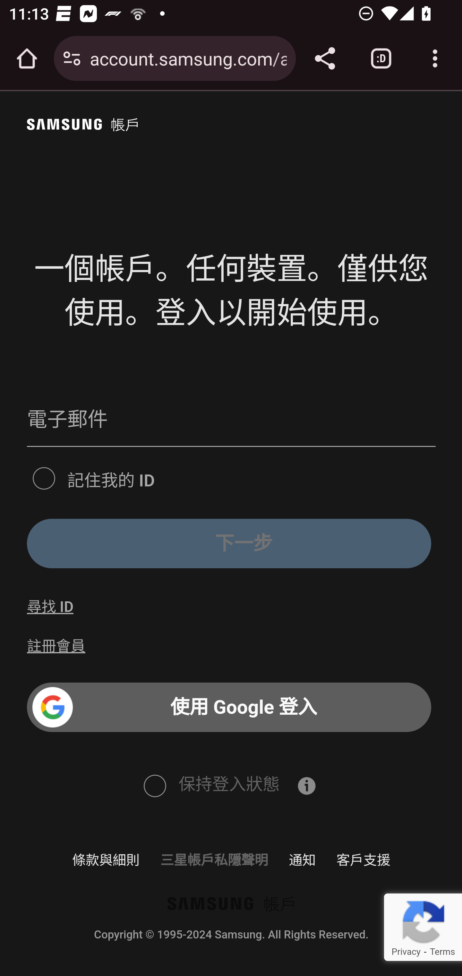 This screenshot has height=976, width=462. Describe the element at coordinates (72, 58) in the screenshot. I see `Connection is secure` at that location.